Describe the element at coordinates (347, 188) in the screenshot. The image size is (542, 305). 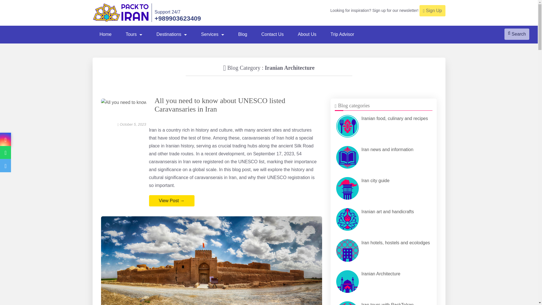
I see `Iran city guide` at that location.